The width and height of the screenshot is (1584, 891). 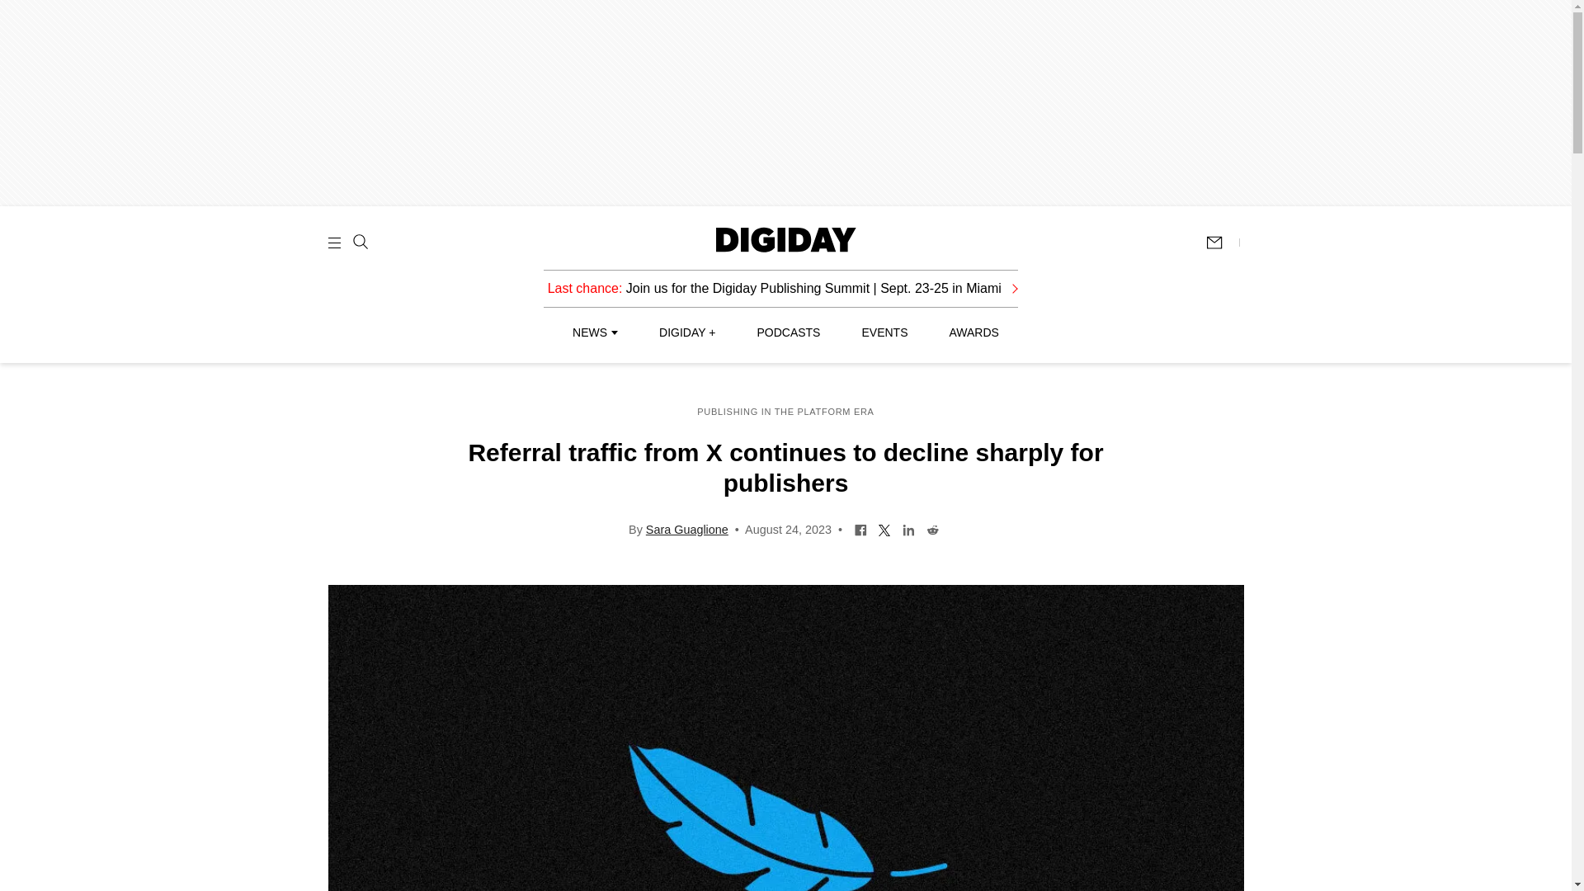 What do you see at coordinates (884, 332) in the screenshot?
I see `EVENTS` at bounding box center [884, 332].